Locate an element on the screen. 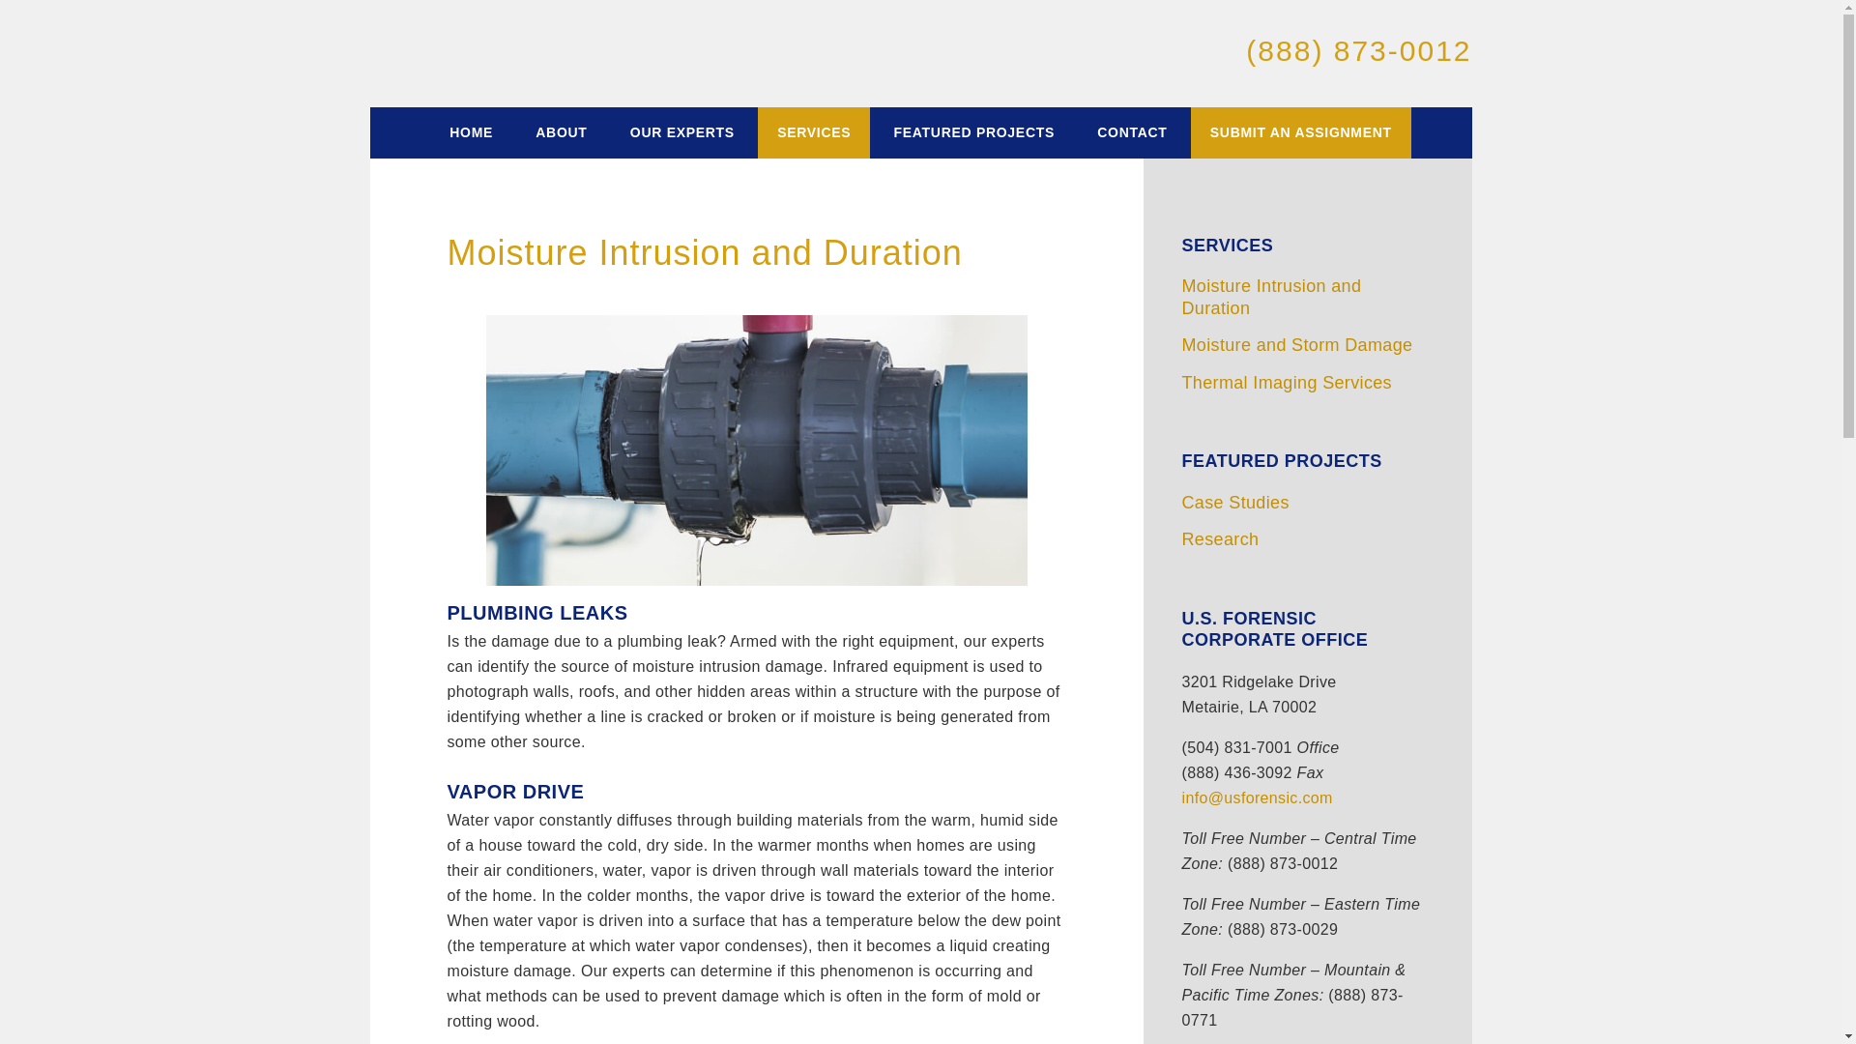 The width and height of the screenshot is (1856, 1044). SERVICES is located at coordinates (1227, 246).